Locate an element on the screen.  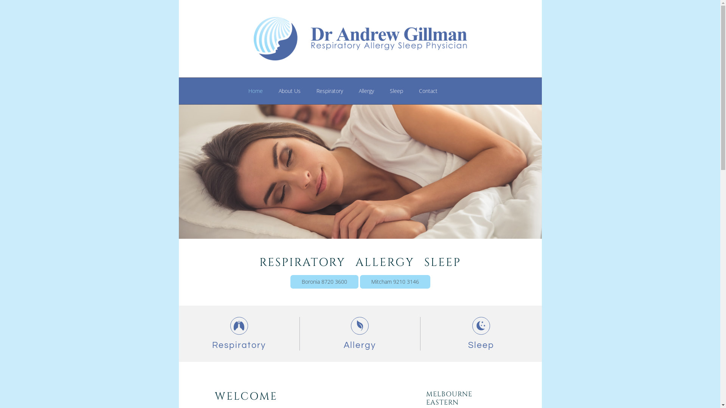
Respiratory is located at coordinates (330, 91).